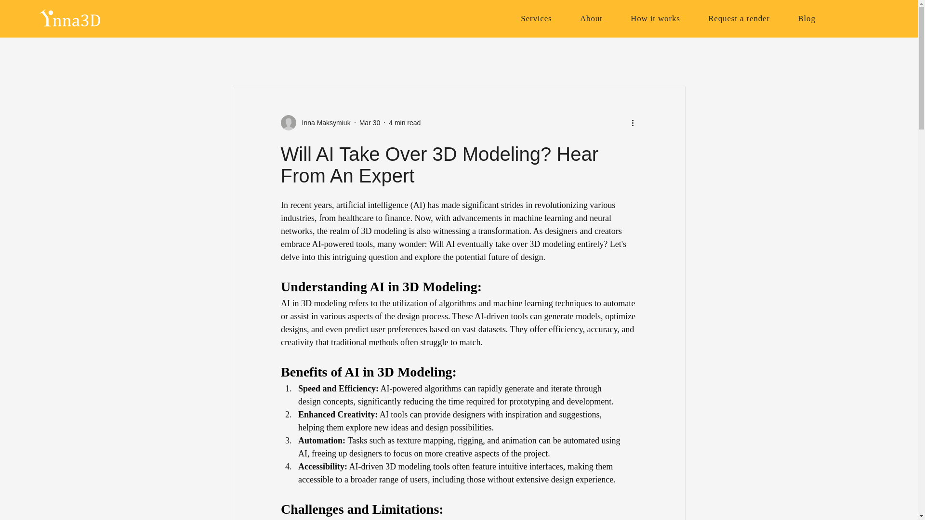 The width and height of the screenshot is (925, 520). What do you see at coordinates (323, 122) in the screenshot?
I see `Inna Maksymiuk` at bounding box center [323, 122].